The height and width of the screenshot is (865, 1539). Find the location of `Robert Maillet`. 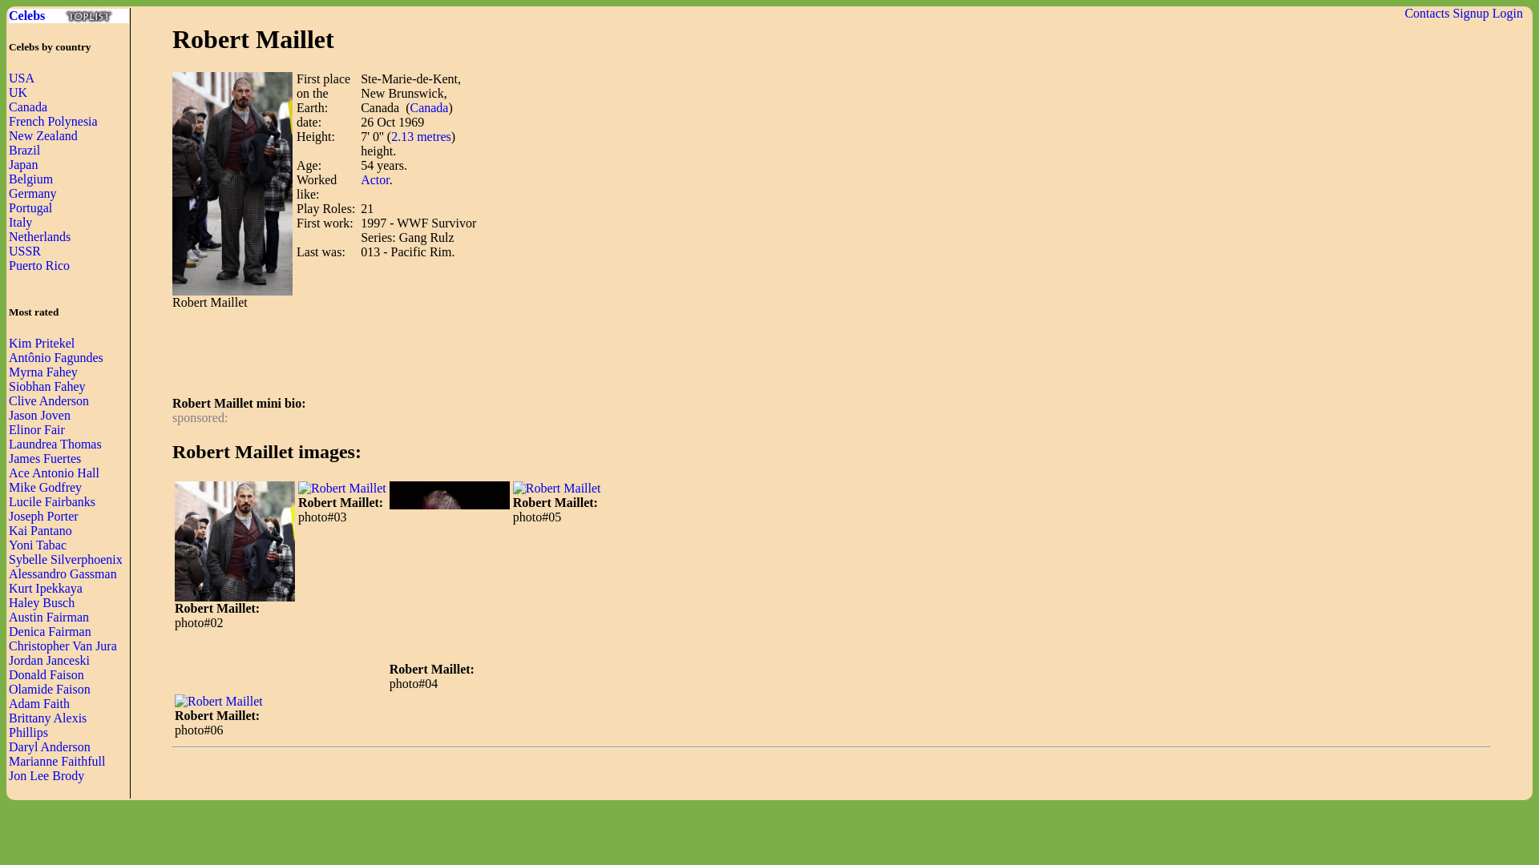

Robert Maillet is located at coordinates (556, 488).